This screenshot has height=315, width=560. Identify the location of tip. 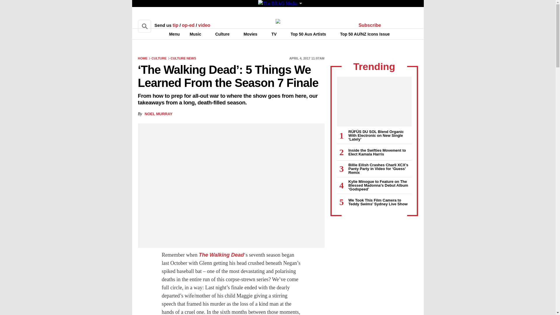
(176, 25).